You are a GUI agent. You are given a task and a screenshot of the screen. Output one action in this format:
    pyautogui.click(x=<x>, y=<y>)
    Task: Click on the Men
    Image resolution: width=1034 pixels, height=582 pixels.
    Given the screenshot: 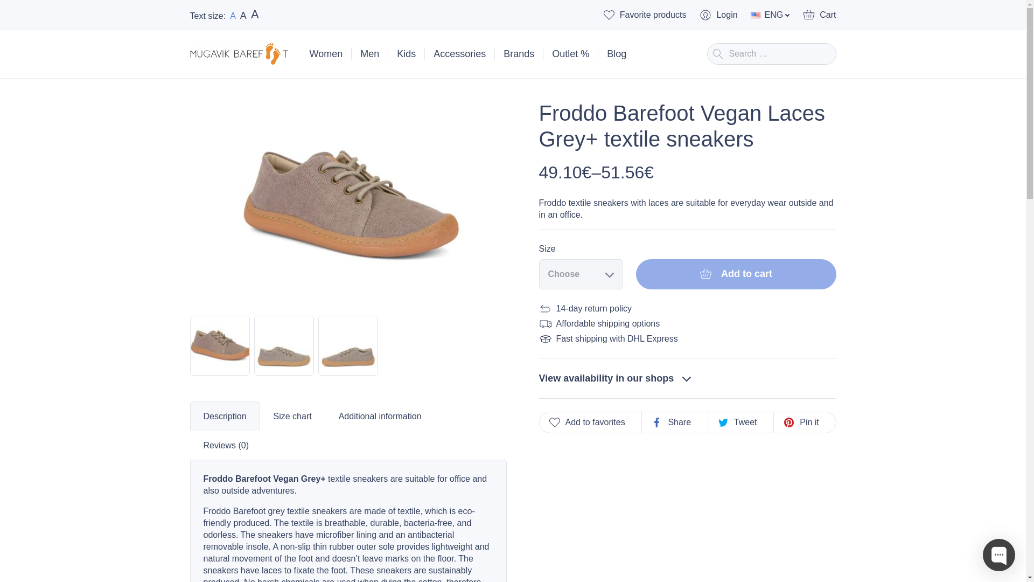 What is the action you would take?
    pyautogui.click(x=770, y=15)
    